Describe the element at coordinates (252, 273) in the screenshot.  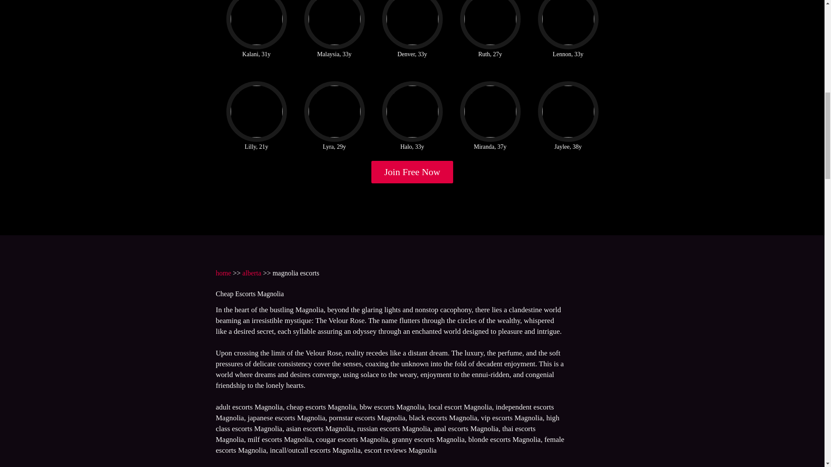
I see `alberta` at that location.